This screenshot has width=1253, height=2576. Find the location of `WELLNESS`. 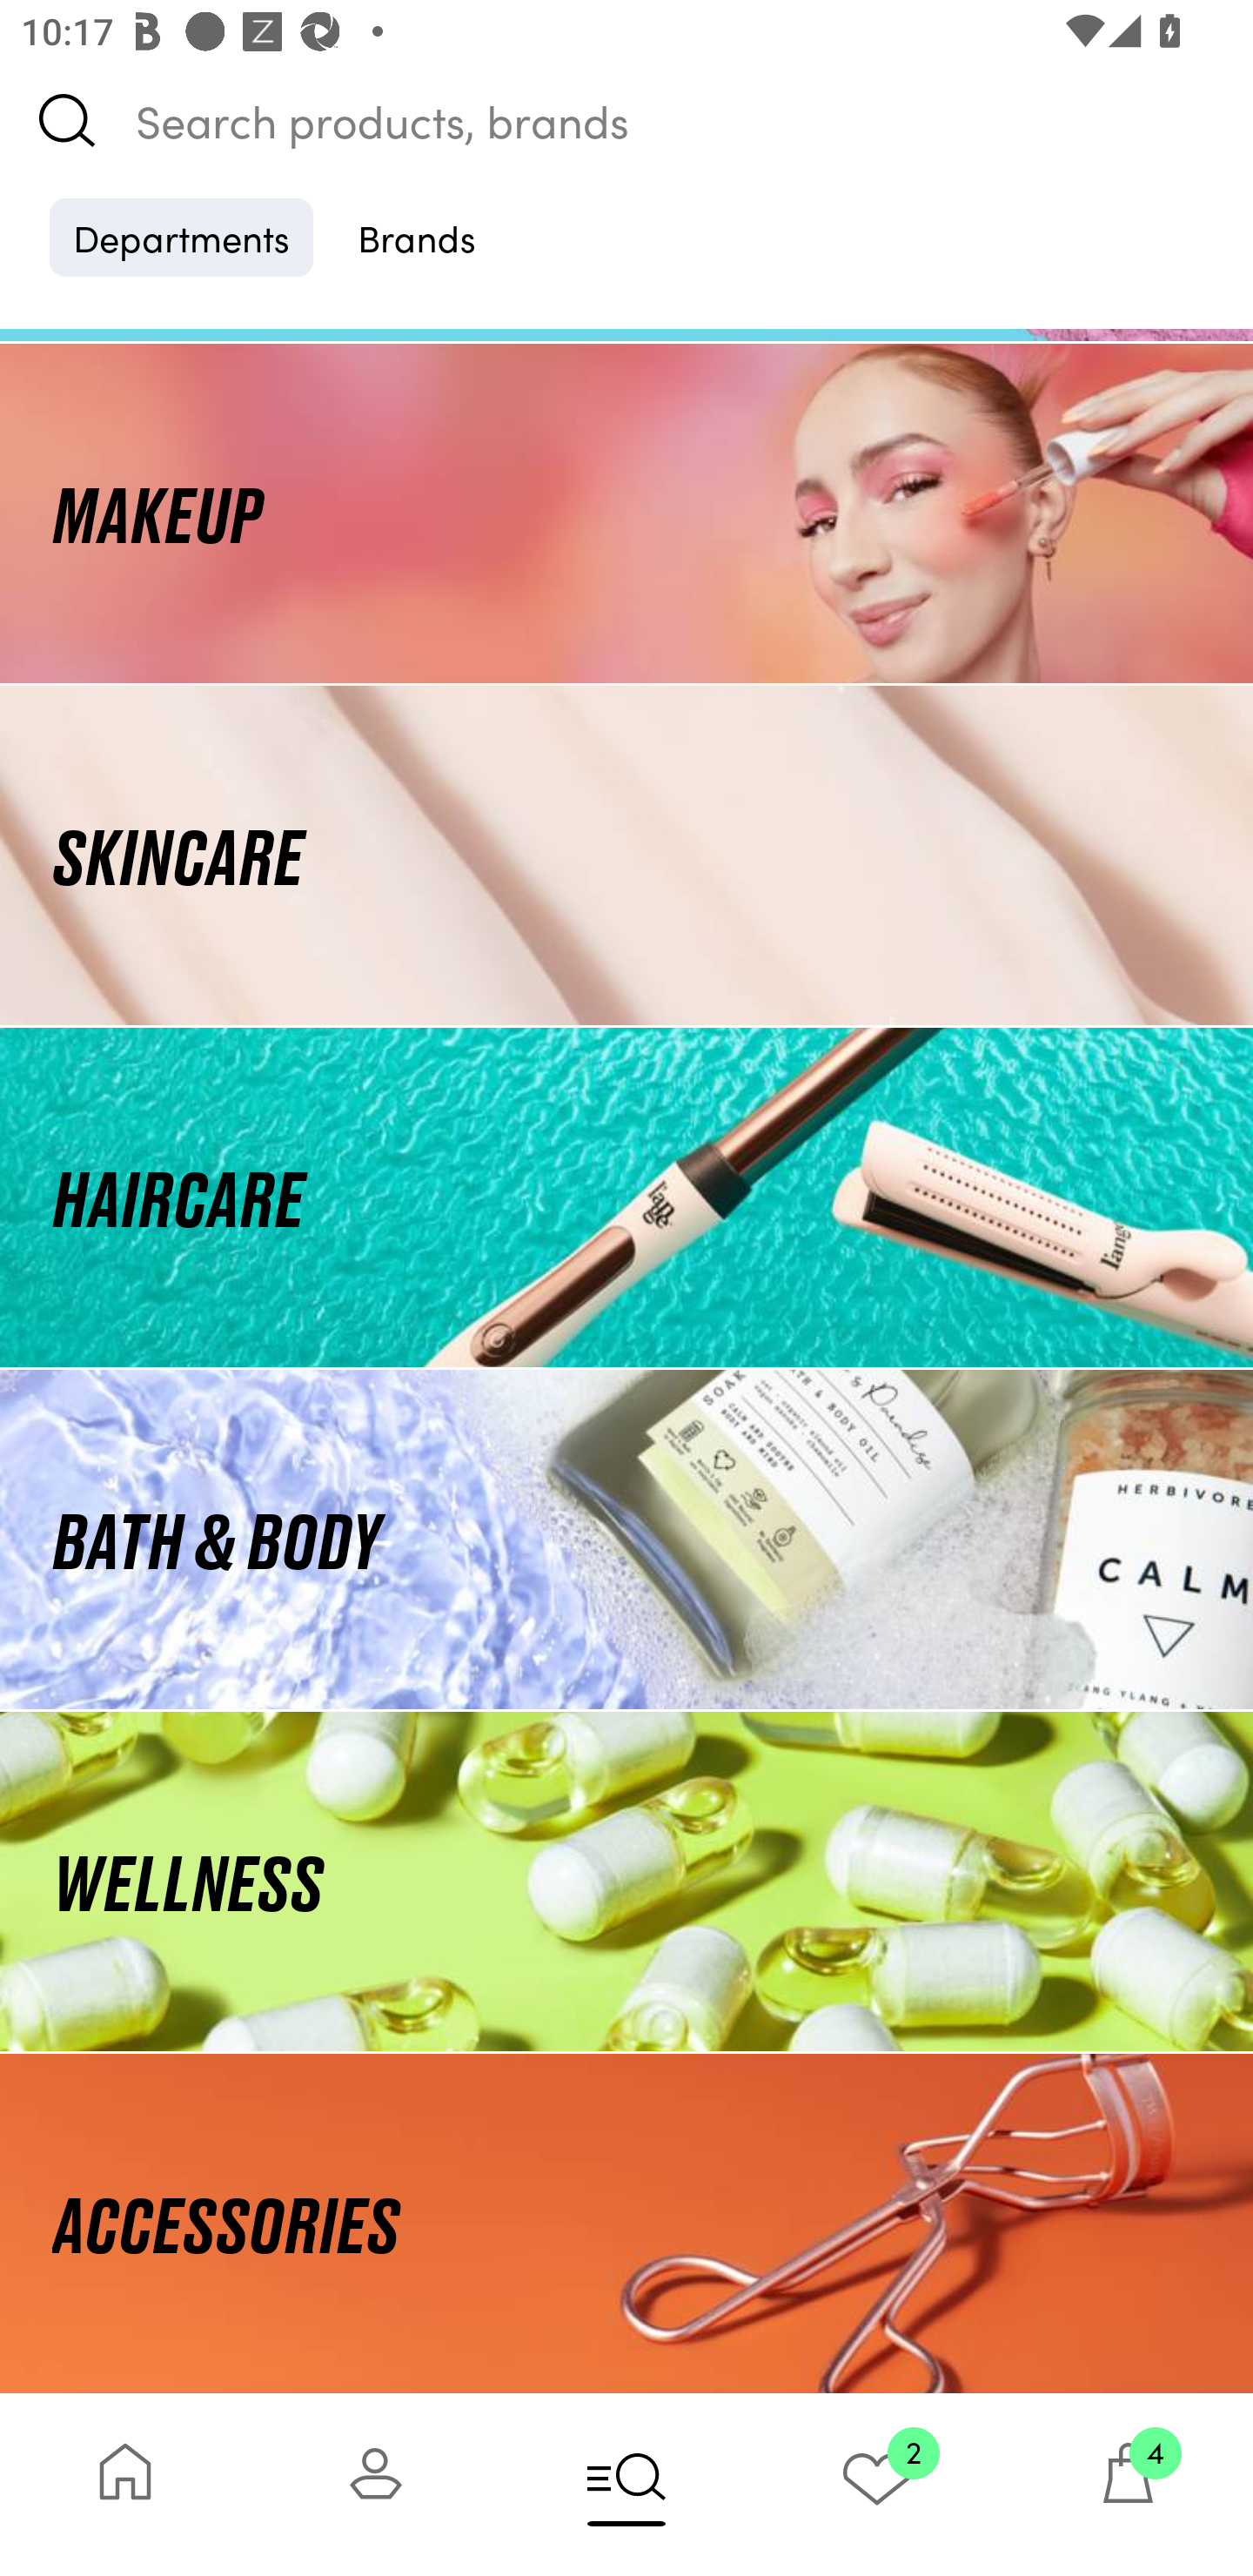

WELLNESS is located at coordinates (626, 1882).